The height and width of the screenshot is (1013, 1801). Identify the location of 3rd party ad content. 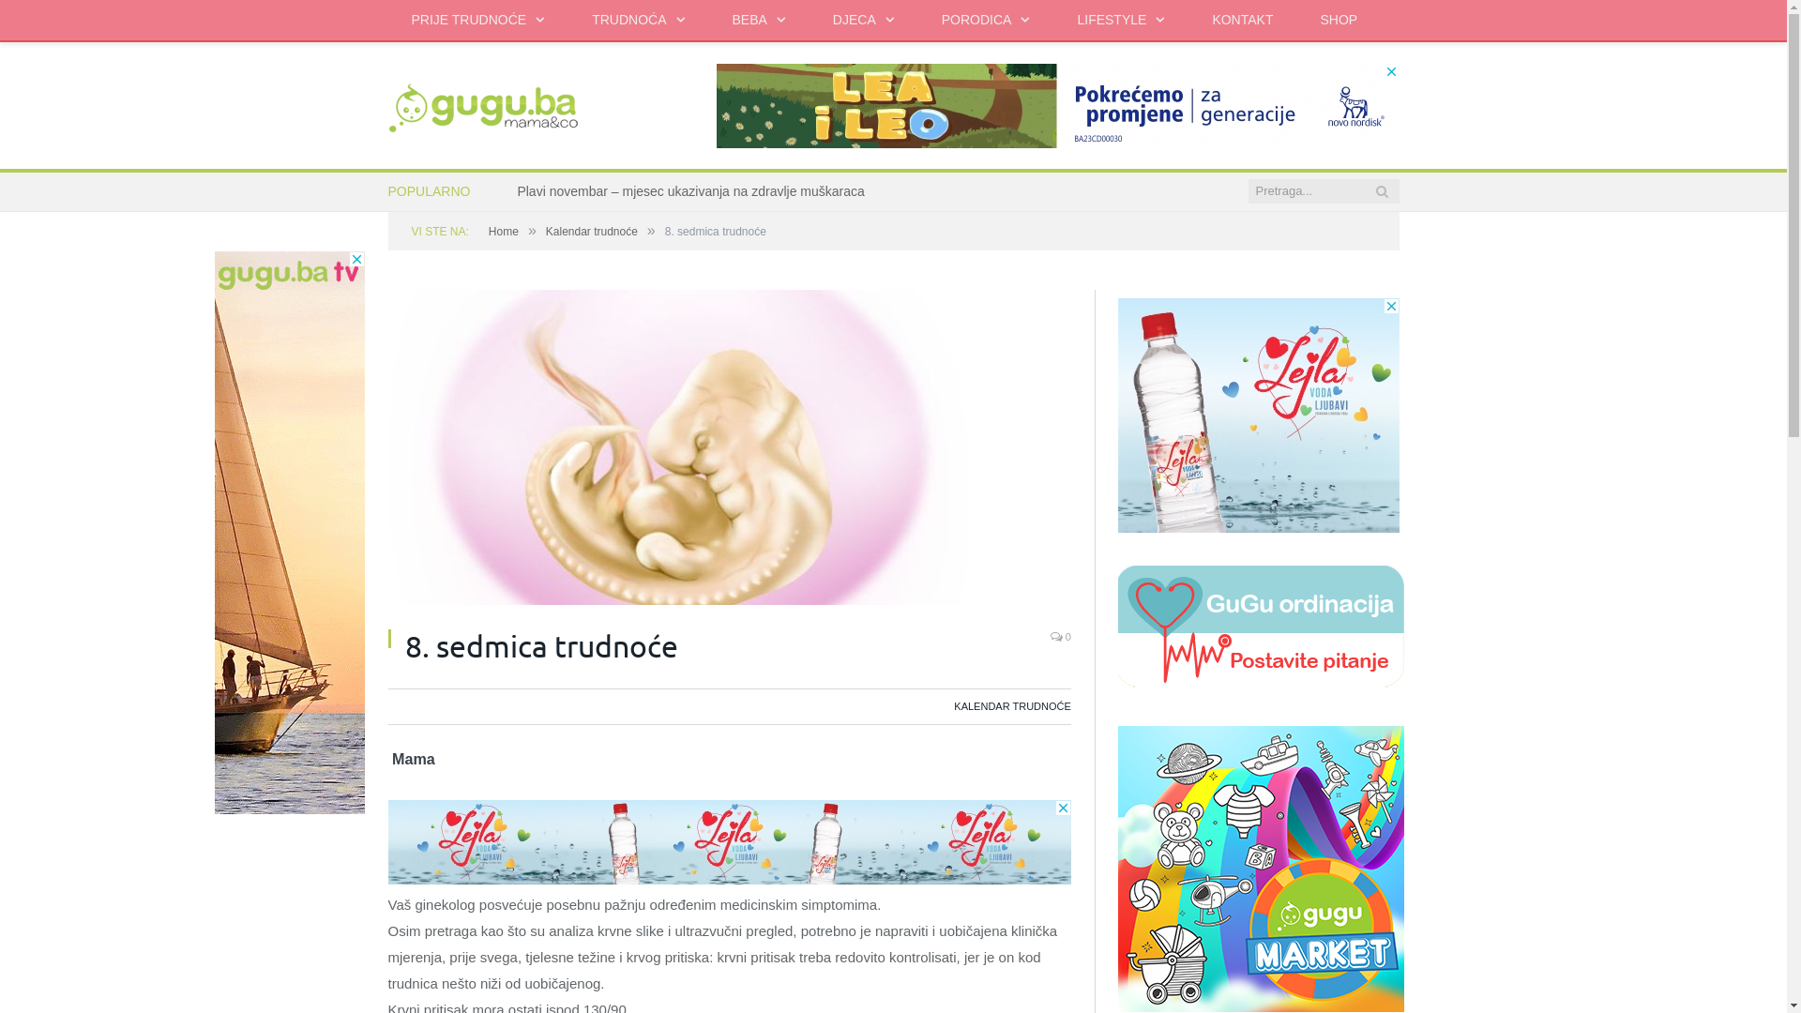
(1259, 416).